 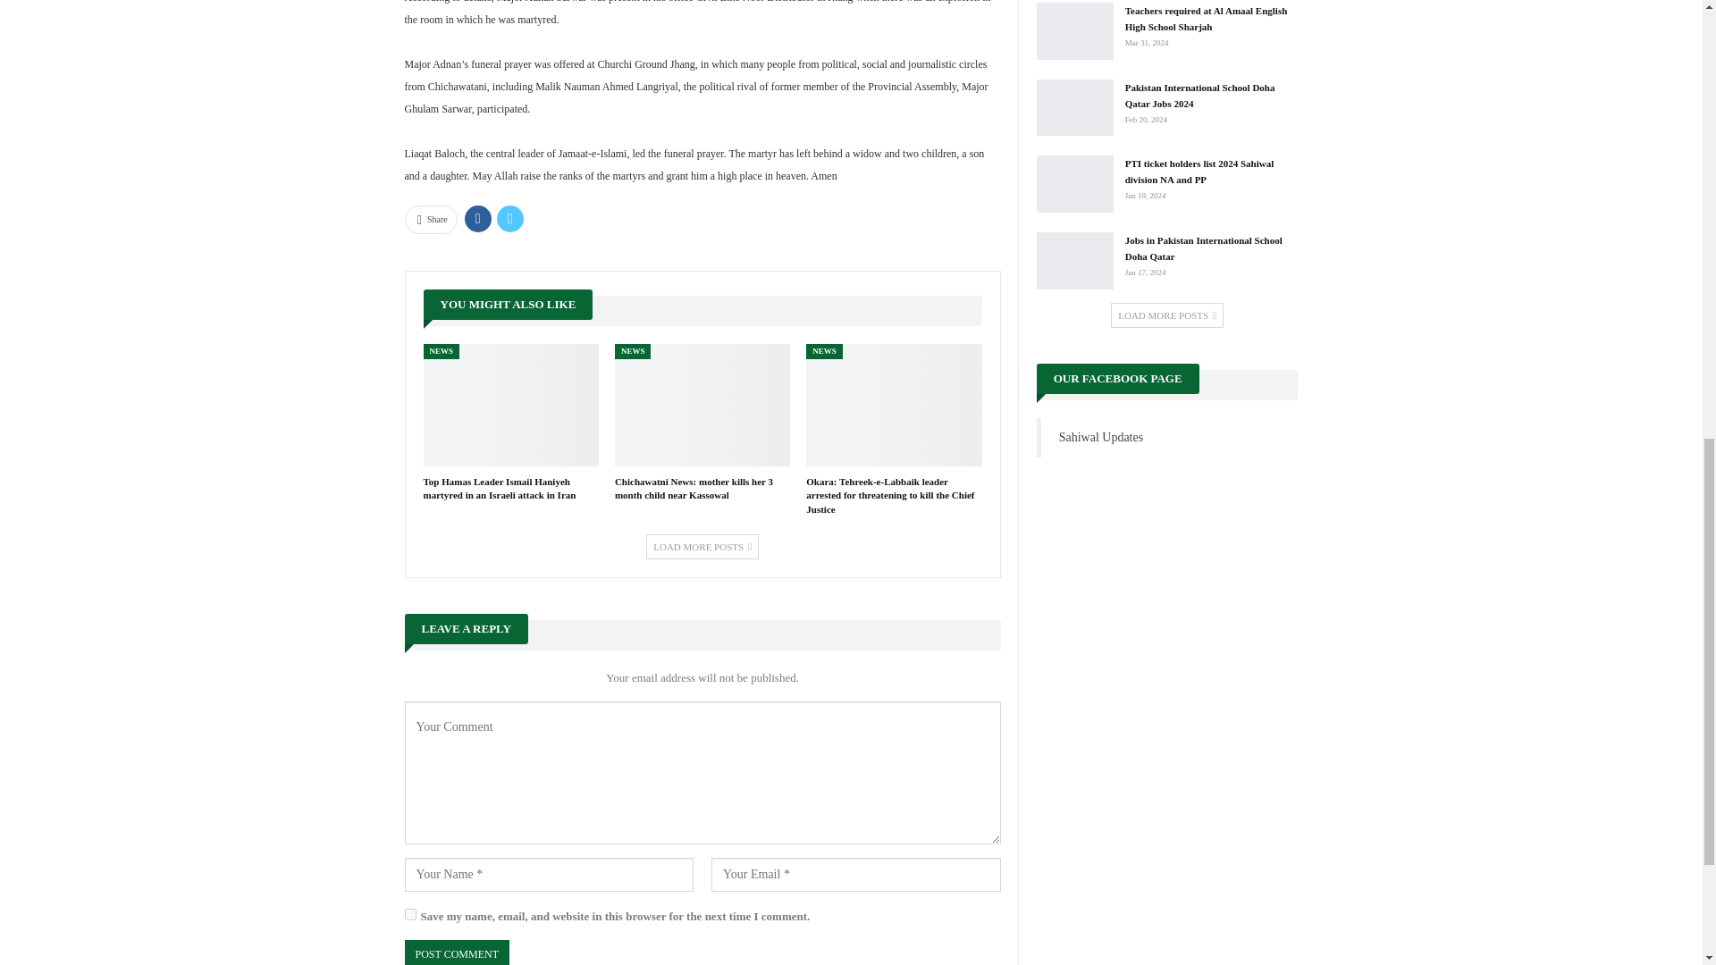 I want to click on yes, so click(x=409, y=915).